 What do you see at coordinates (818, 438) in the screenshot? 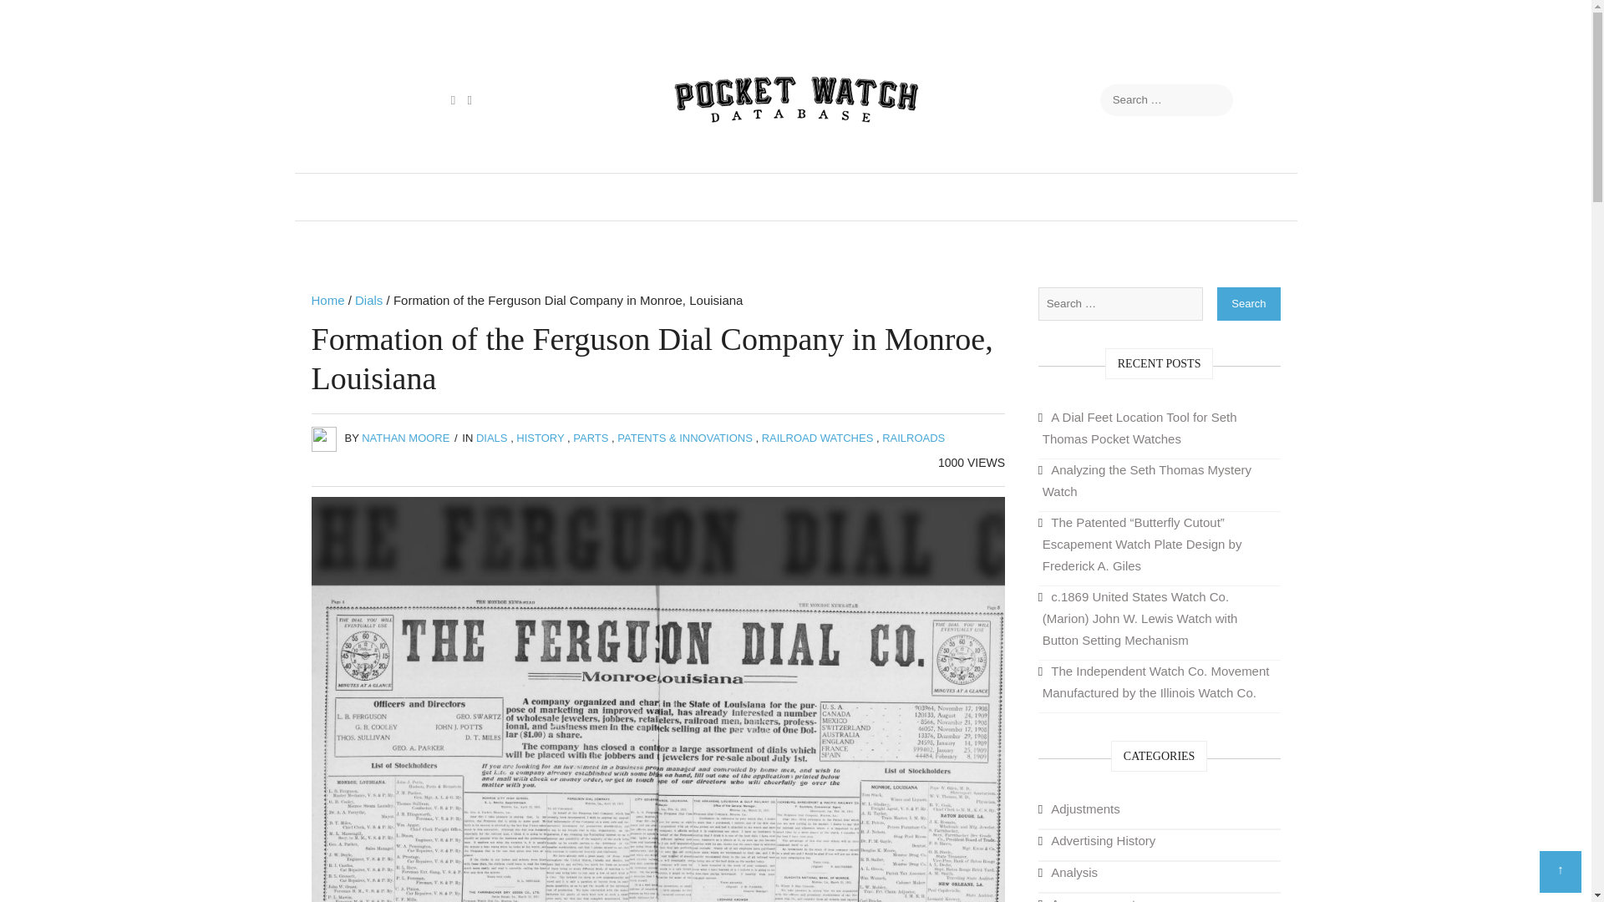
I see `RAILROAD WATCHES` at bounding box center [818, 438].